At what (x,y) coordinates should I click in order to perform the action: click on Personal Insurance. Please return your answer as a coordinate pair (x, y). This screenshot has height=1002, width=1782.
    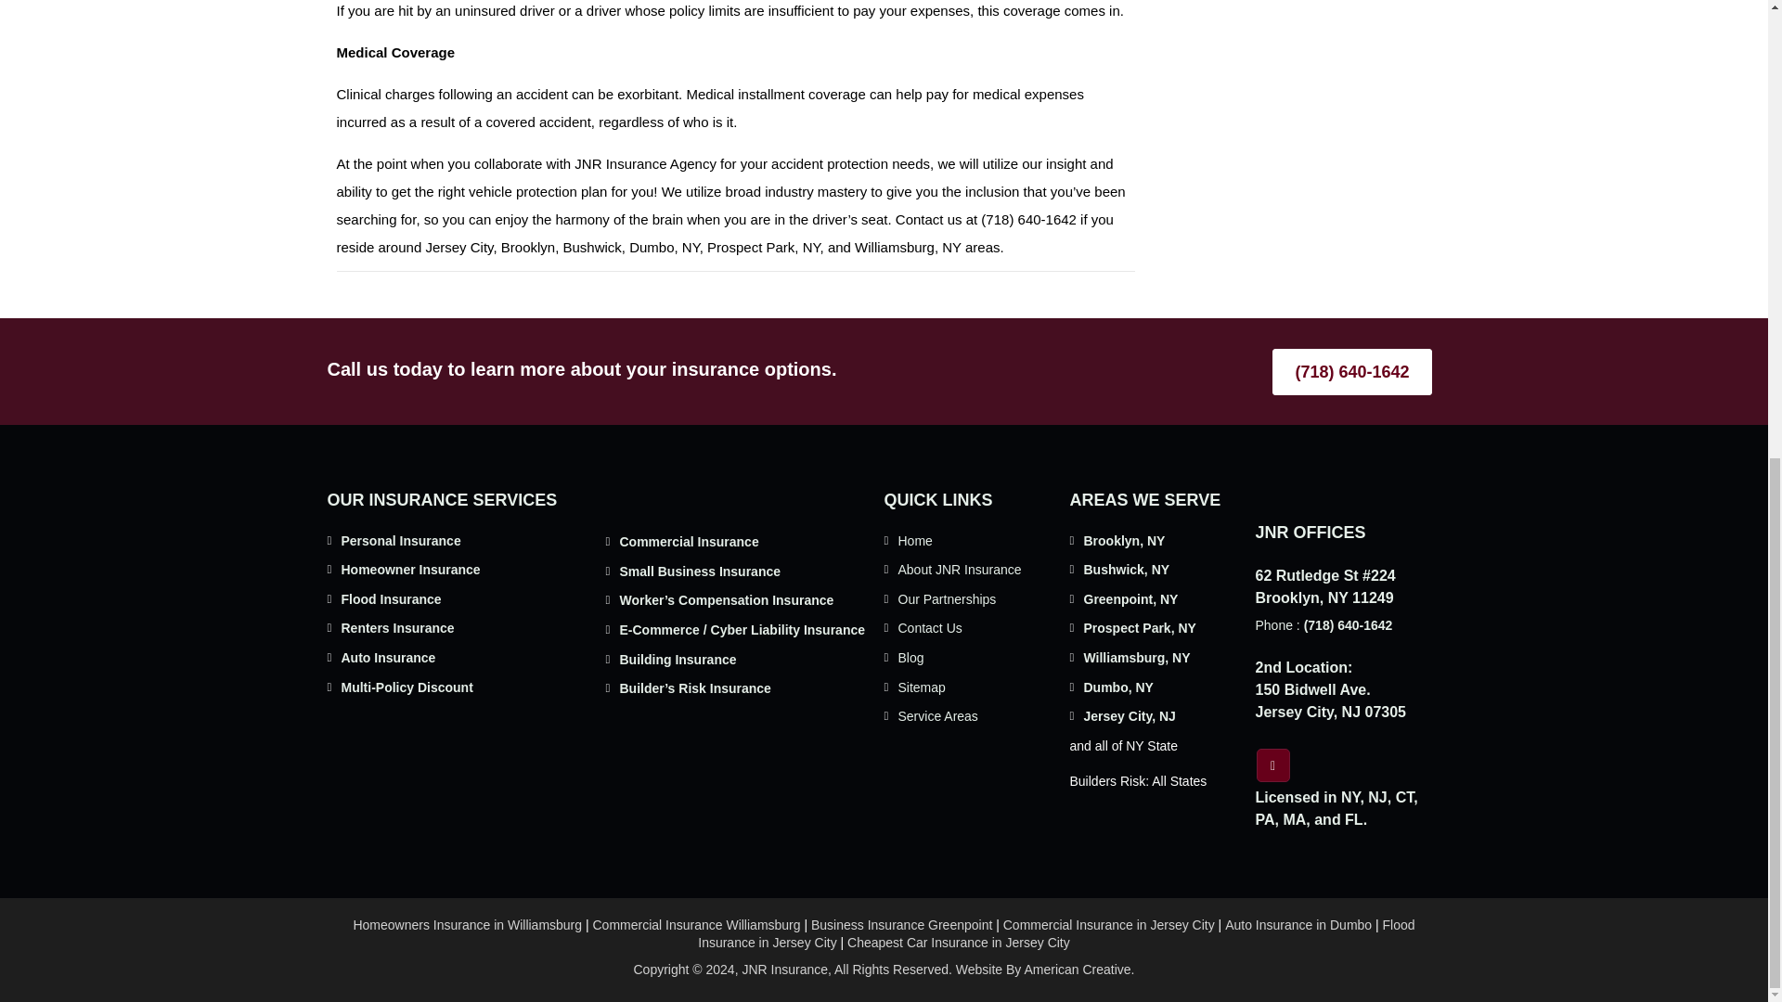
    Looking at the image, I should click on (401, 540).